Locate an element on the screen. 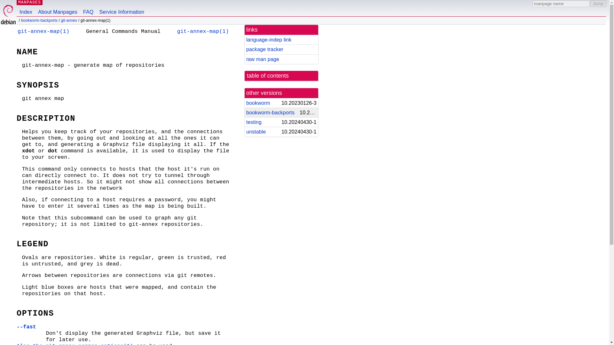 The image size is (614, 345). About Manpages is located at coordinates (58, 8).